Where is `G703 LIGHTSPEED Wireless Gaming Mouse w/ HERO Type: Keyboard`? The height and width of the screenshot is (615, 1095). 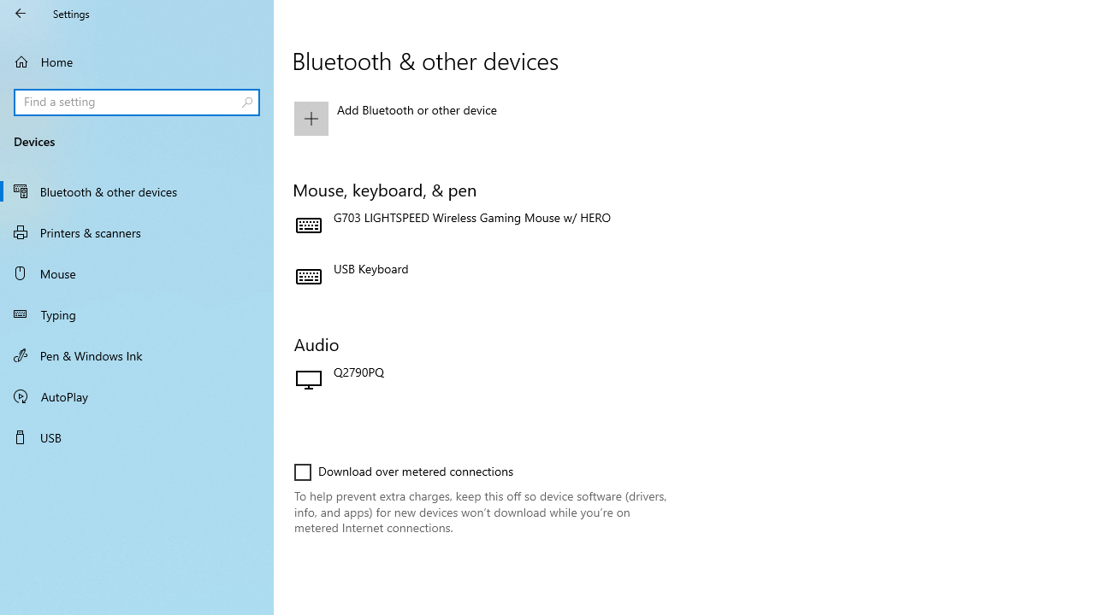 G703 LIGHTSPEED Wireless Gaming Mouse w/ HERO Type: Keyboard is located at coordinates (482, 225).